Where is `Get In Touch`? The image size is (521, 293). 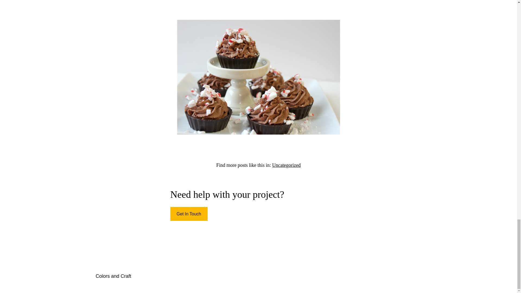 Get In Touch is located at coordinates (189, 214).